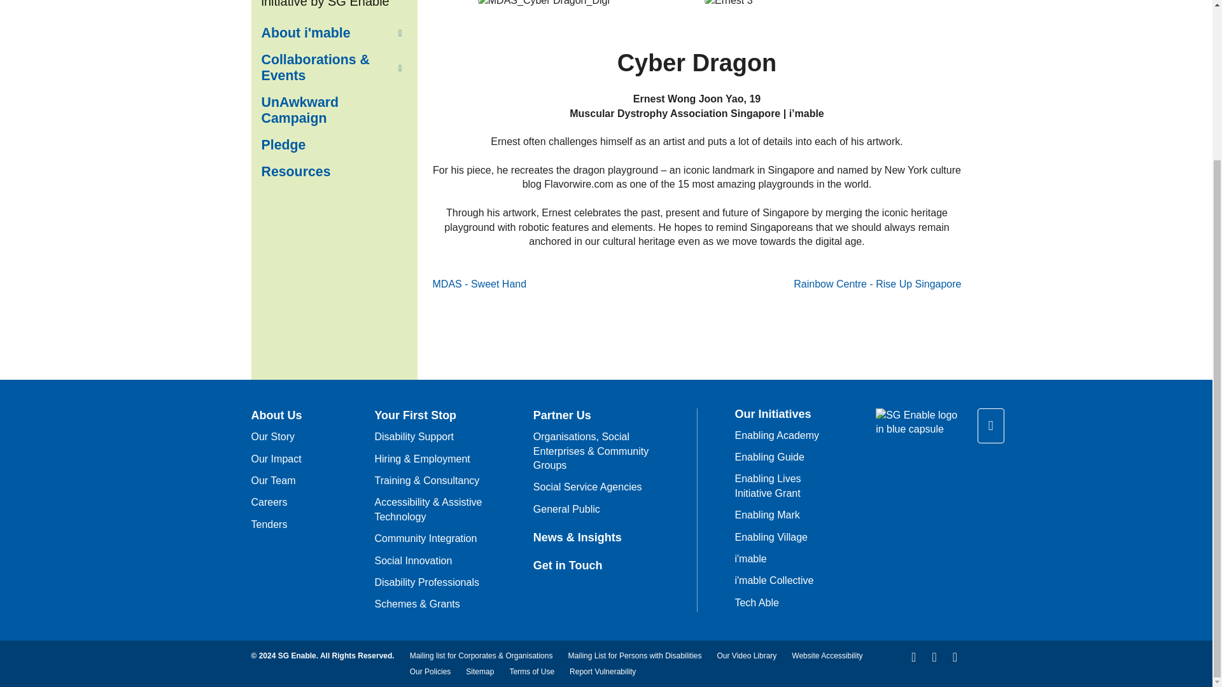 The height and width of the screenshot is (687, 1222). What do you see at coordinates (728, 4) in the screenshot?
I see `Ernest 3` at bounding box center [728, 4].